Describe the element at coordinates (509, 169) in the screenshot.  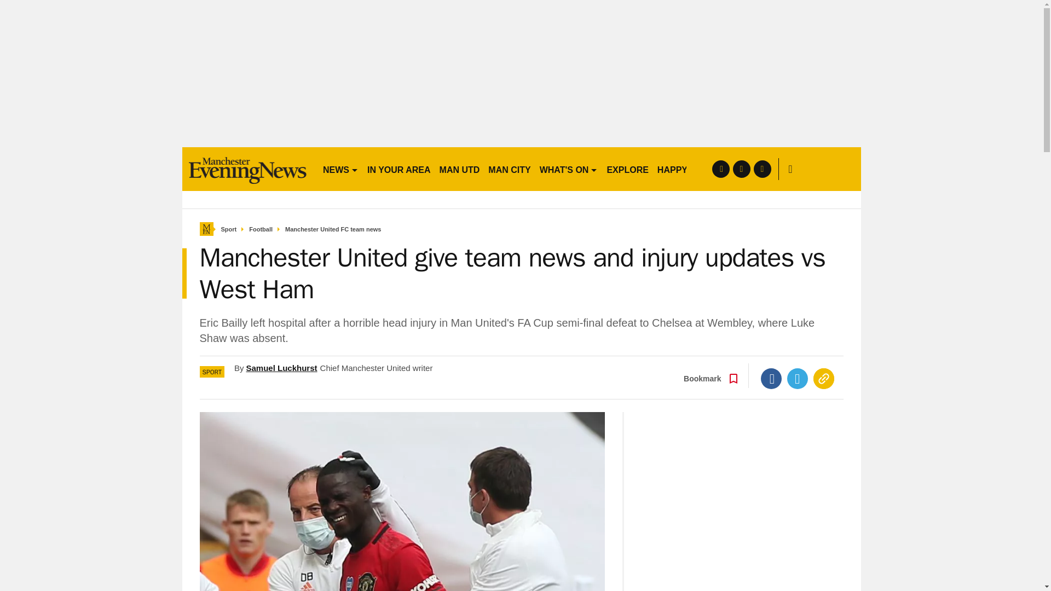
I see `MAN CITY` at that location.